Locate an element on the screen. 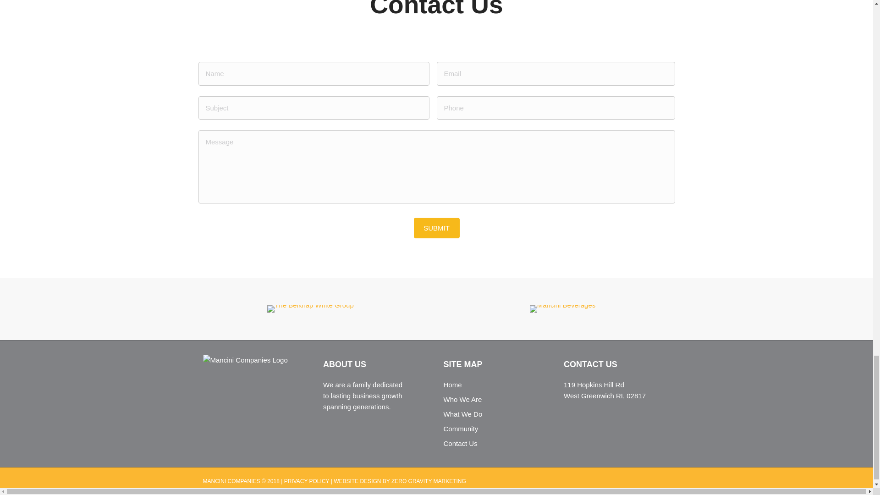 The height and width of the screenshot is (495, 880). Home is located at coordinates (453, 384).